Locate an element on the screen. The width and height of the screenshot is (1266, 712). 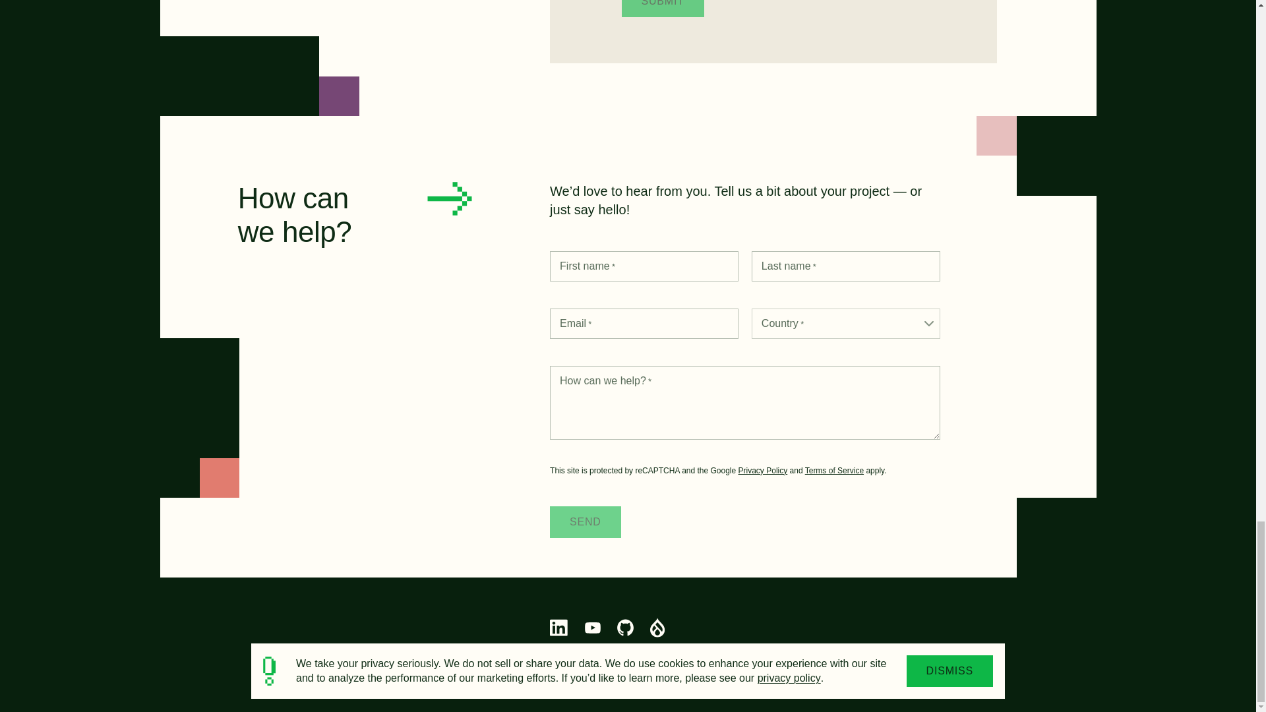
Send is located at coordinates (586, 522).